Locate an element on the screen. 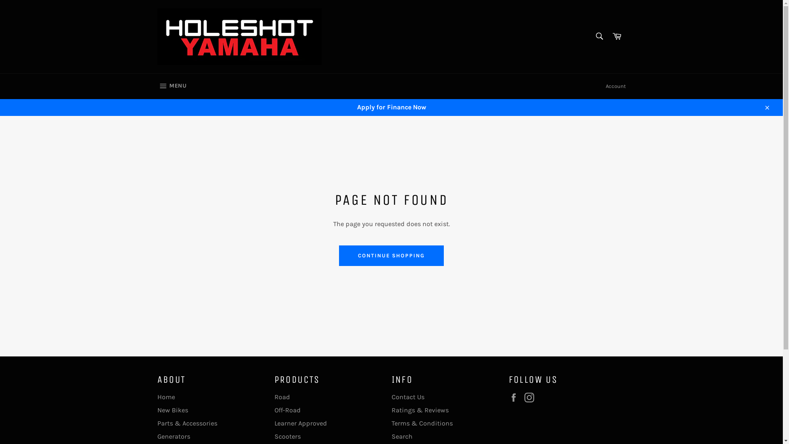  Generators is located at coordinates (173, 437).